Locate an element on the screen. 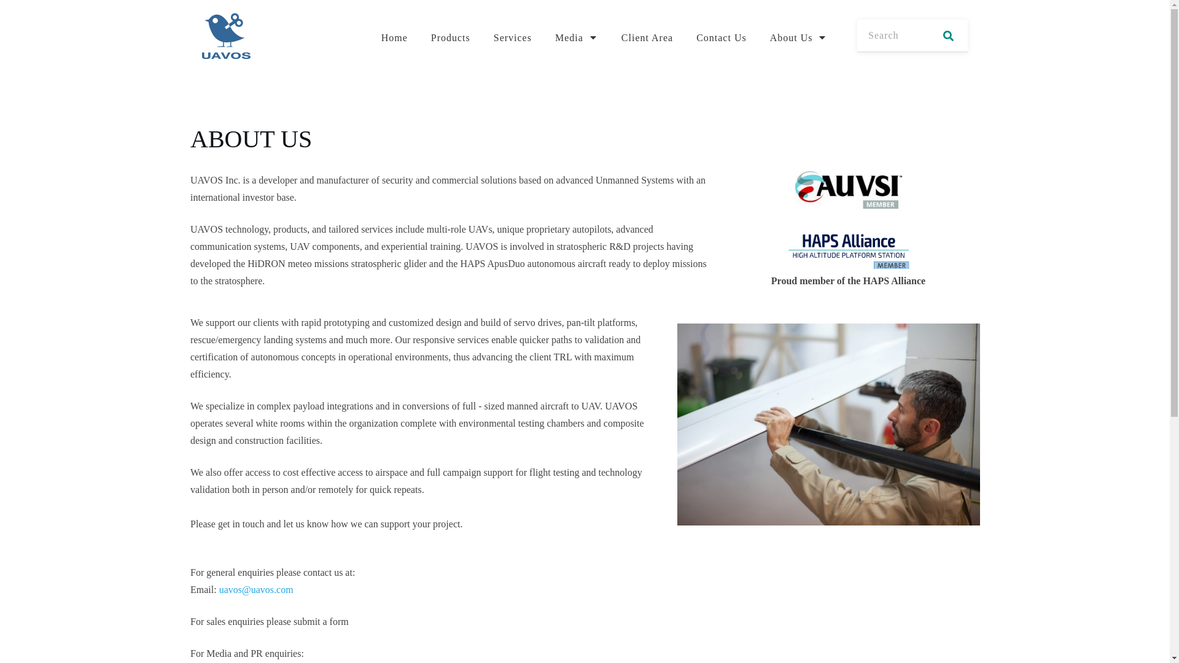 The height and width of the screenshot is (663, 1179). About Us is located at coordinates (798, 37).